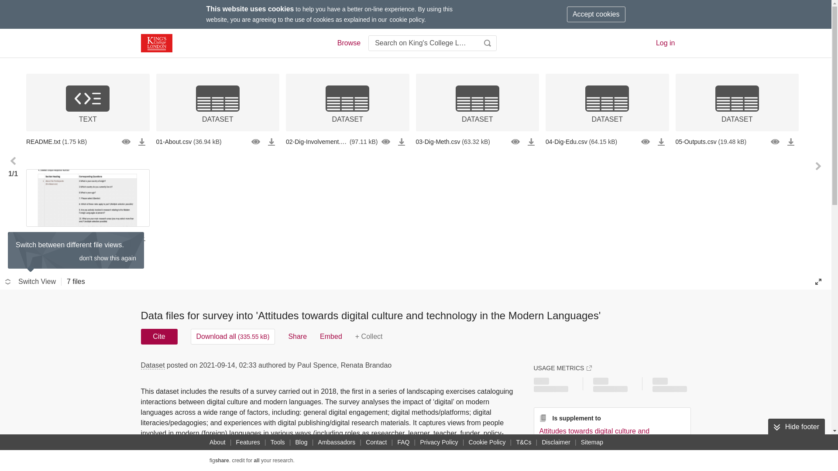 The width and height of the screenshot is (838, 471). Describe the element at coordinates (347, 141) in the screenshot. I see `02-Dig-Involvement.csv` at that location.